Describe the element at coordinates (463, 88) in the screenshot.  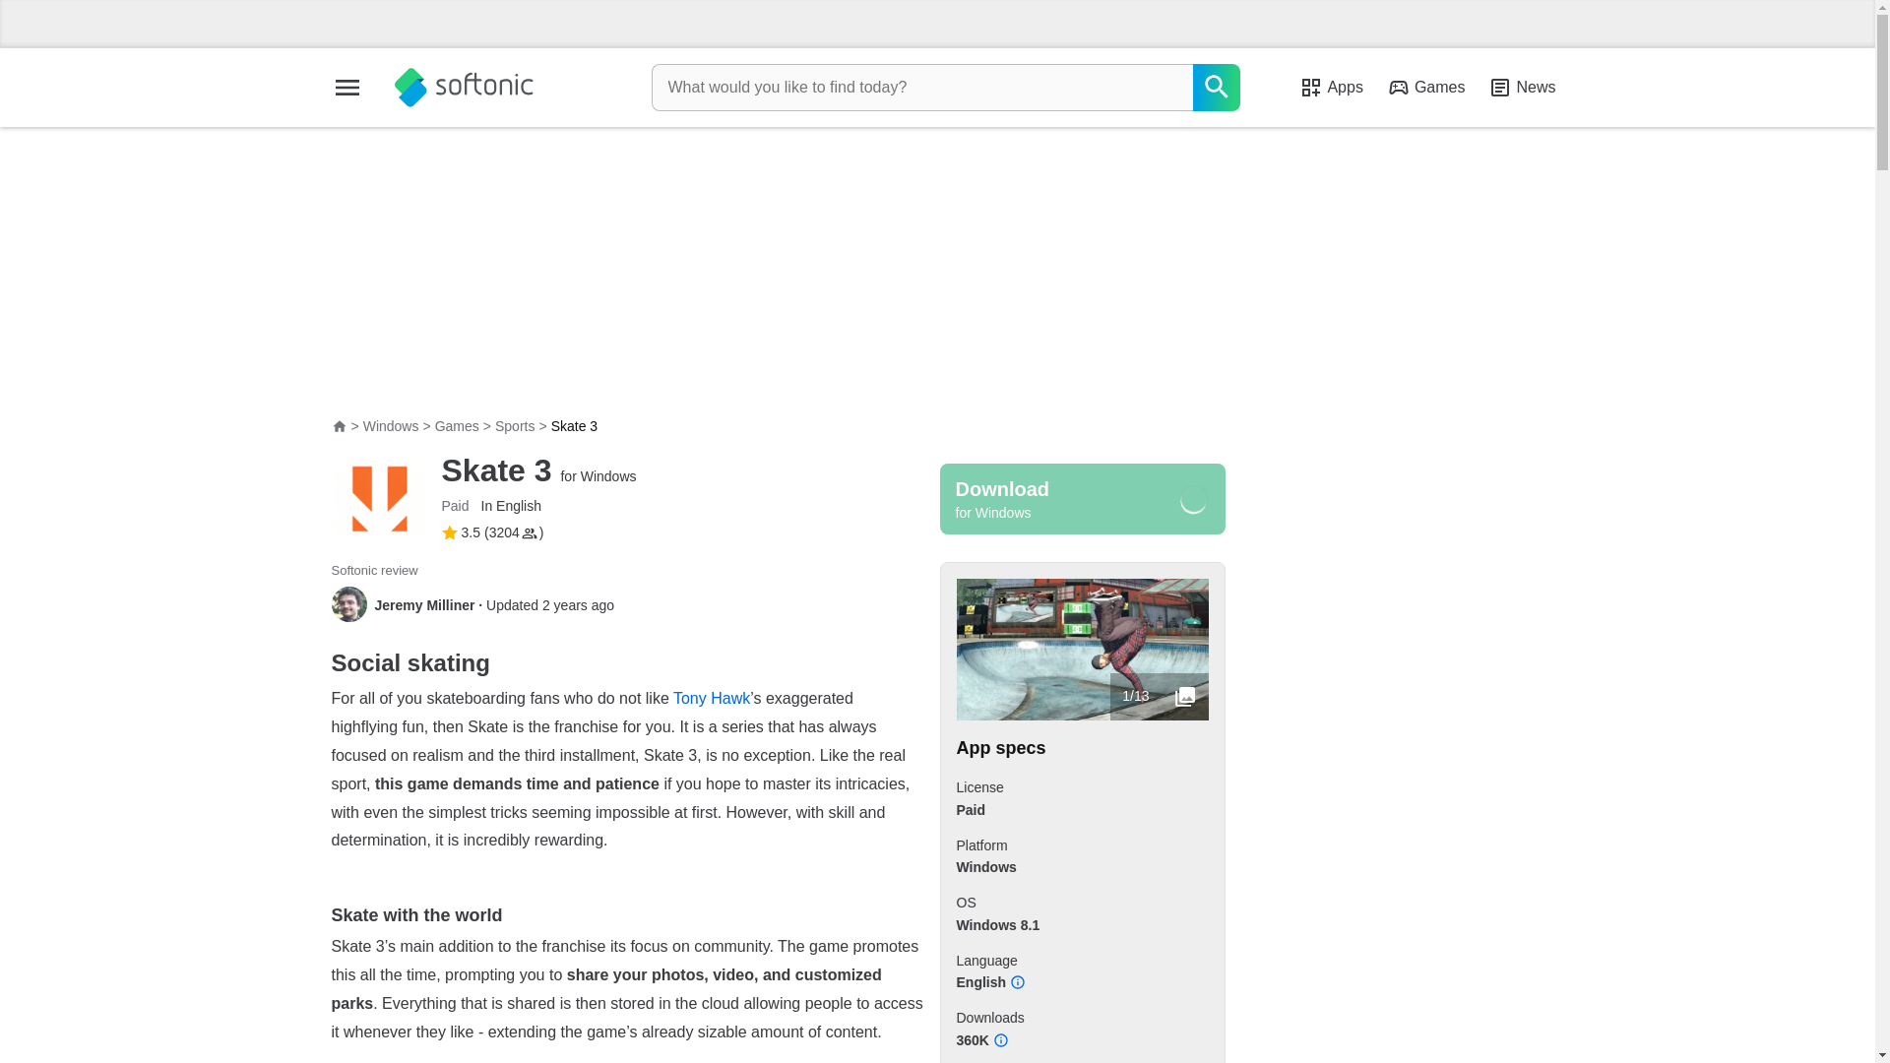
I see `Softonic` at that location.